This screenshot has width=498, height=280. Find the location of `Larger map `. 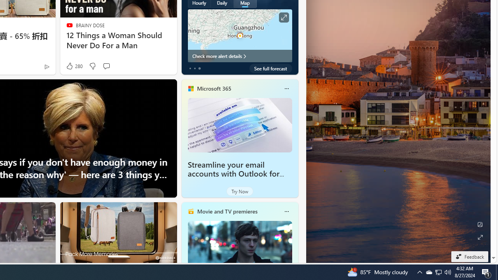

Larger map  is located at coordinates (240, 35).